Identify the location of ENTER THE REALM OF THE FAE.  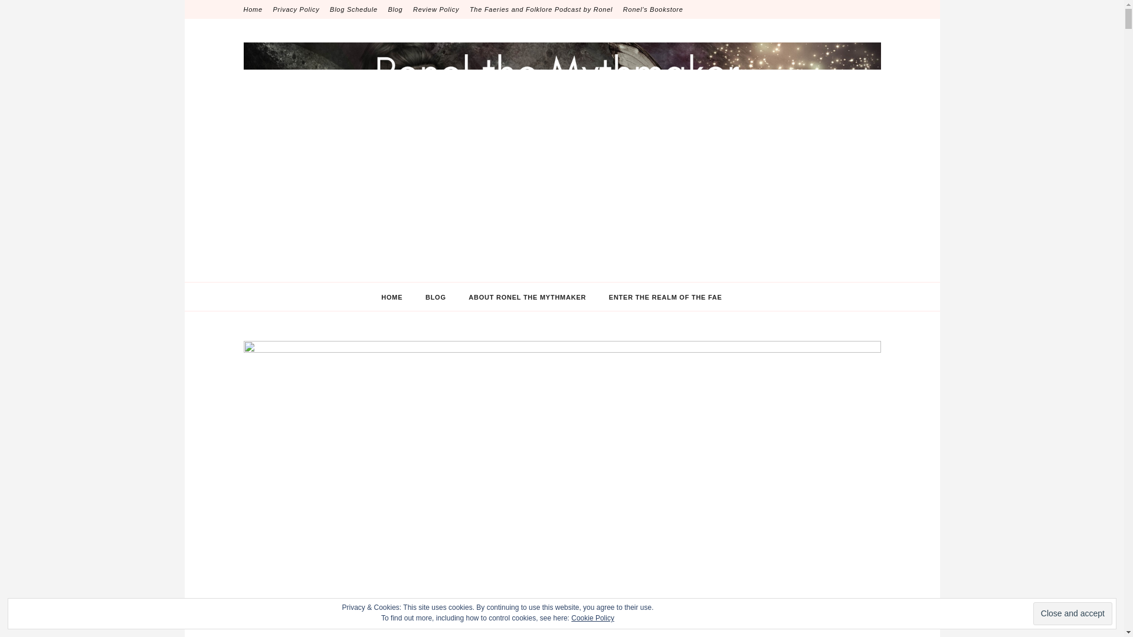
(666, 297).